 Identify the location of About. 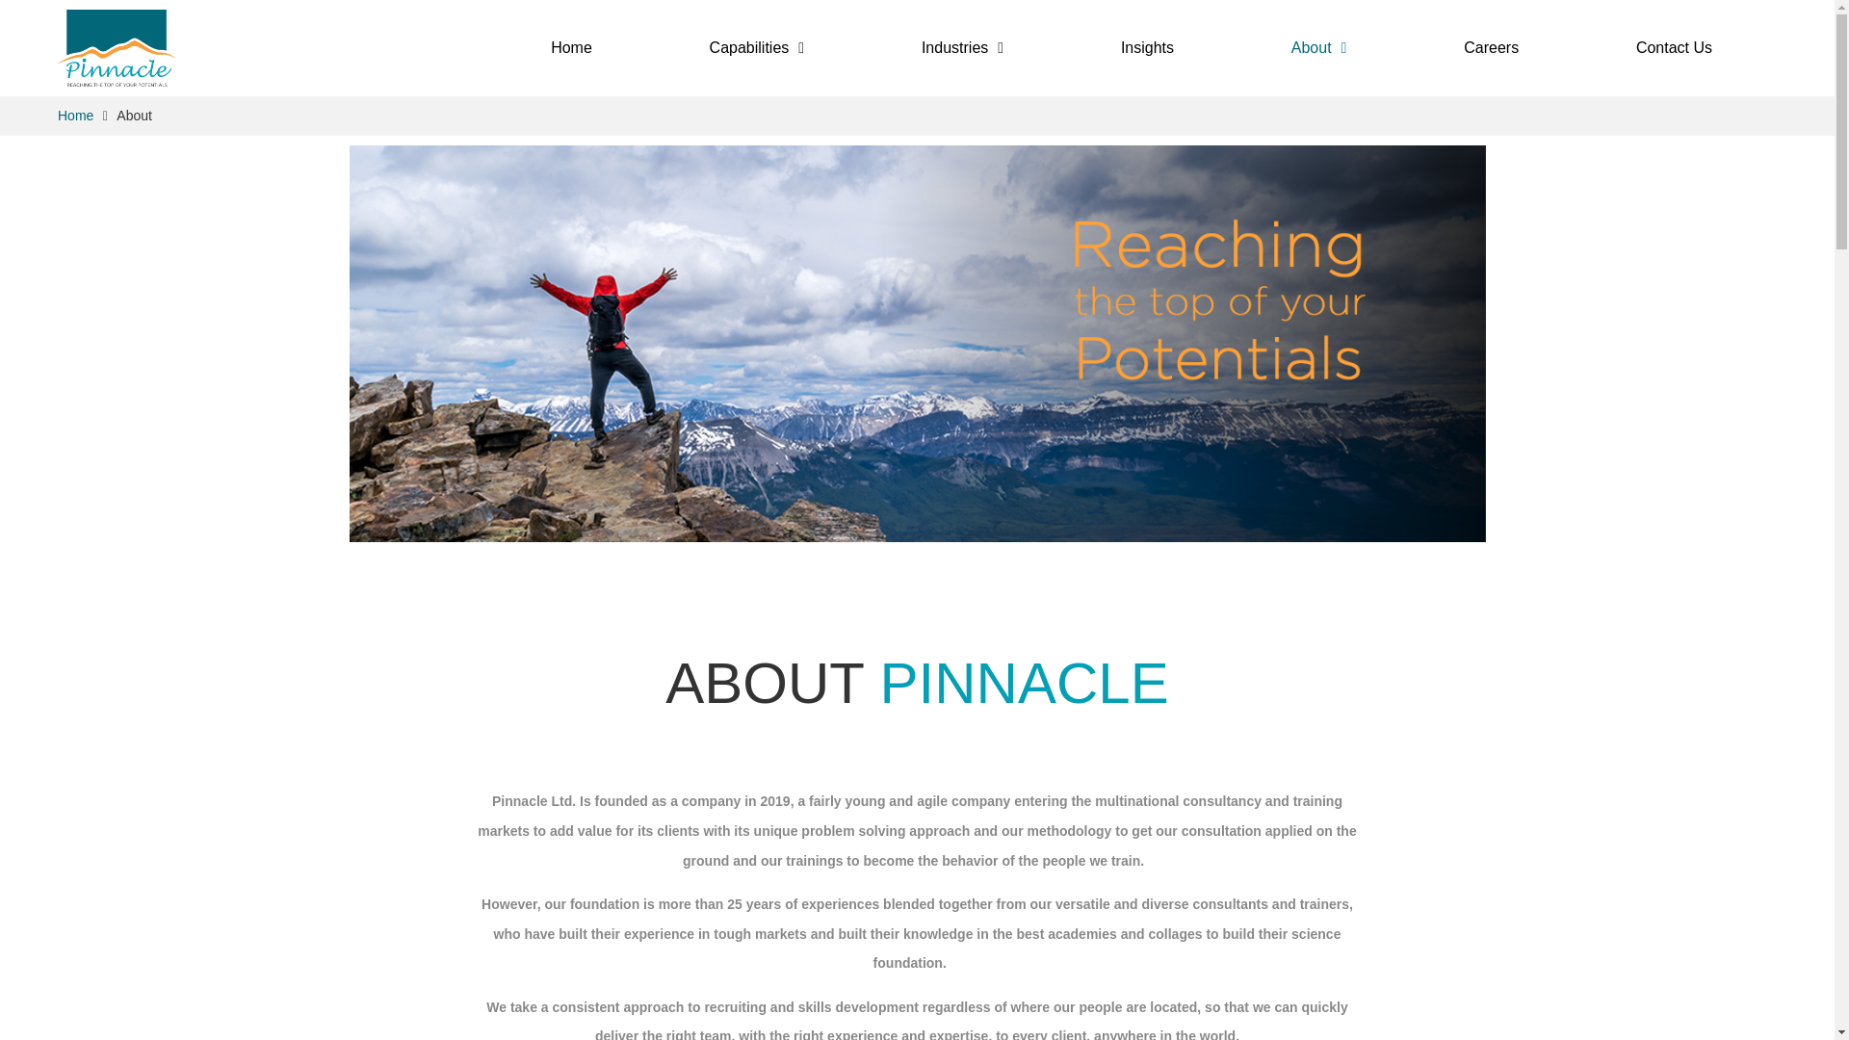
(1319, 48).